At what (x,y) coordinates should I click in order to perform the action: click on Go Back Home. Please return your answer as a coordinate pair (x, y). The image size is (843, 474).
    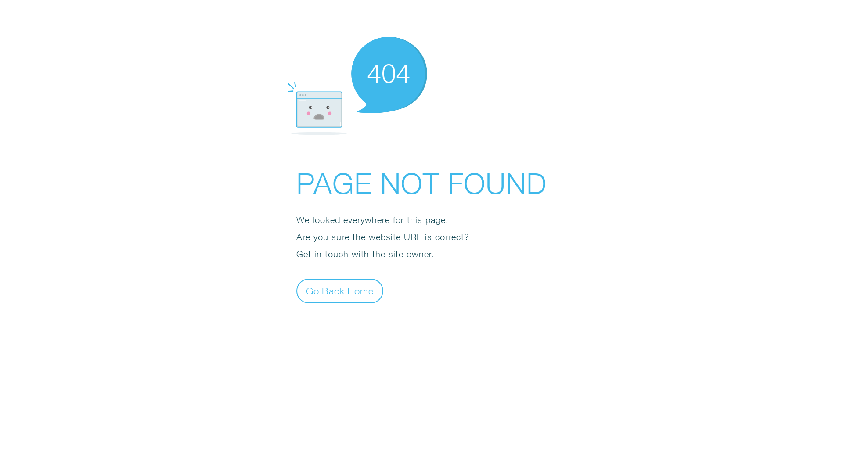
    Looking at the image, I should click on (340, 291).